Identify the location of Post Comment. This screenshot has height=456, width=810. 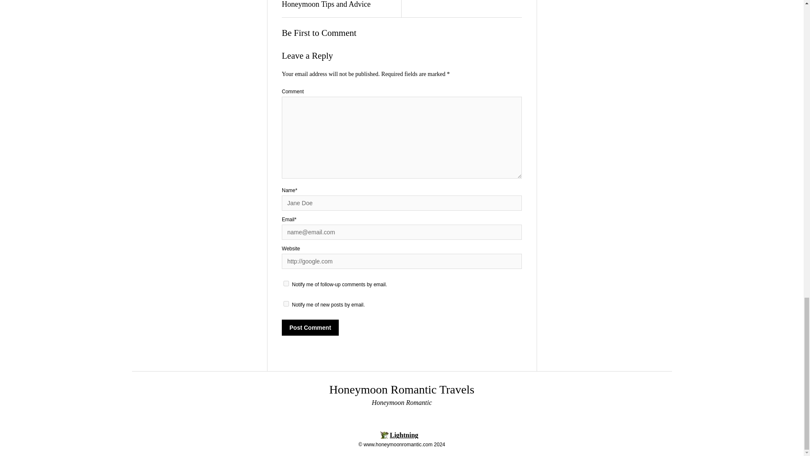
(310, 328).